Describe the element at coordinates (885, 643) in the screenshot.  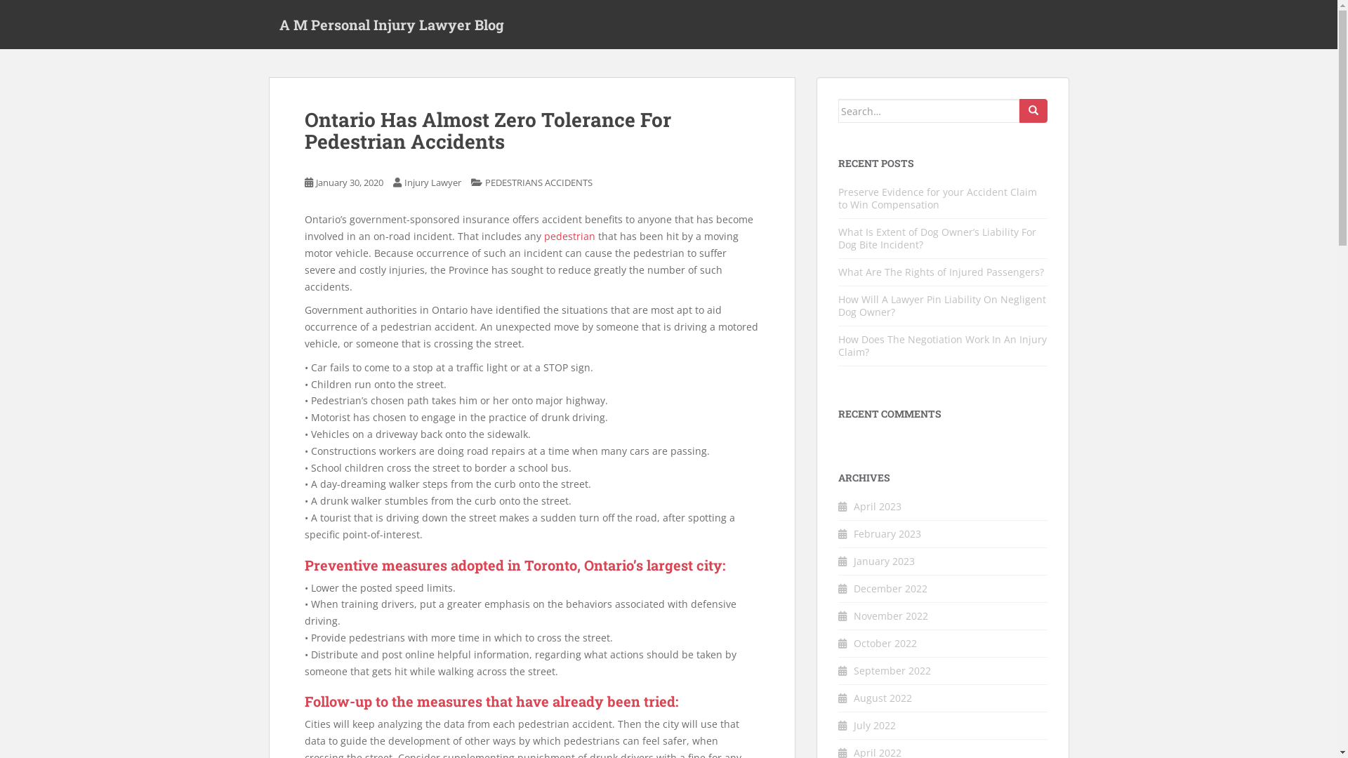
I see `October 2022` at that location.